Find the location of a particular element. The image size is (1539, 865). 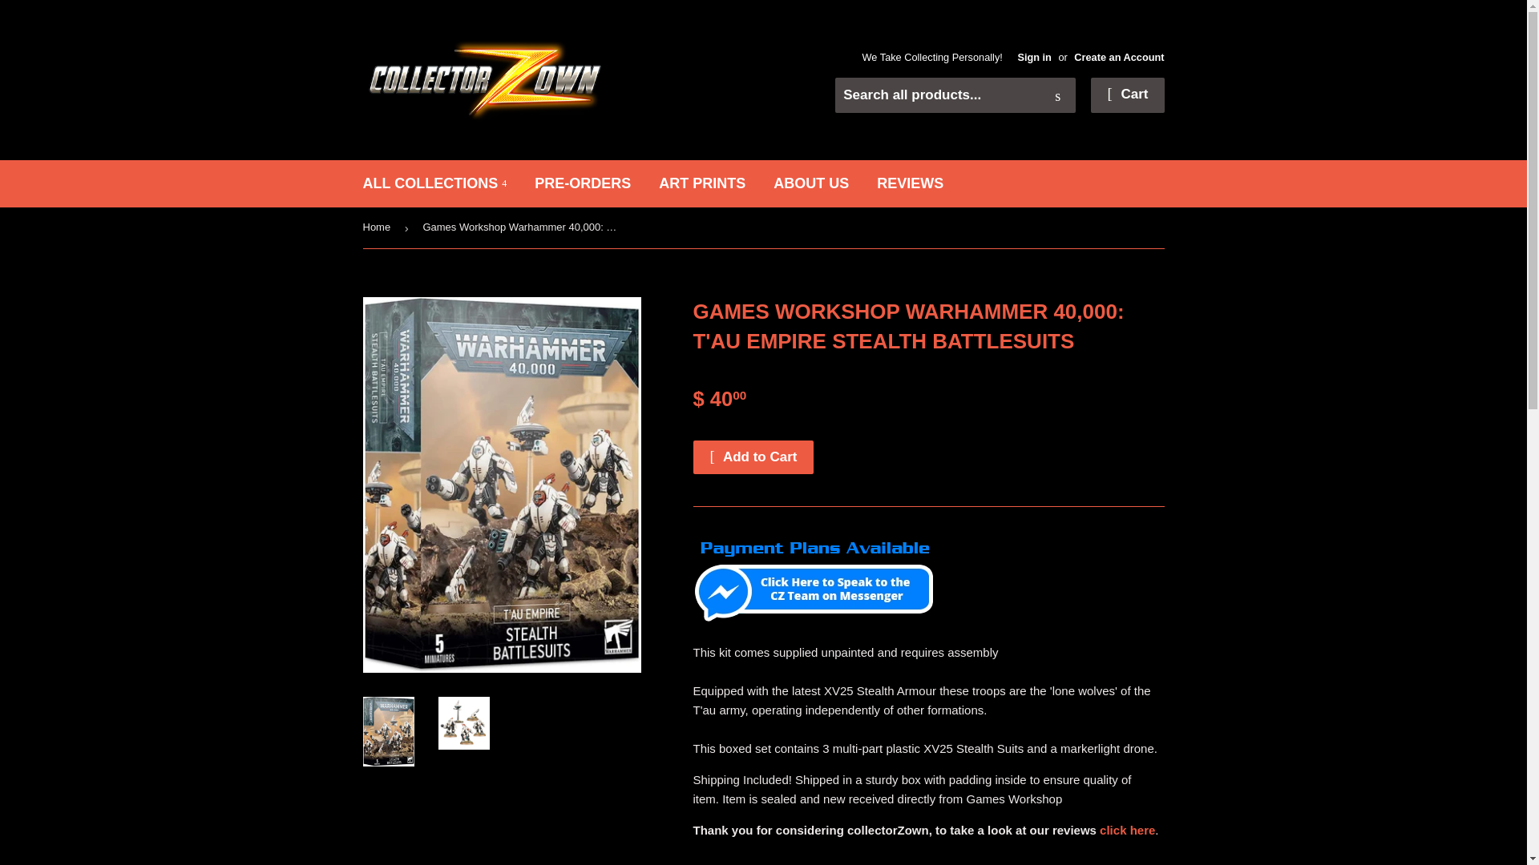

REVIEWS is located at coordinates (911, 183).